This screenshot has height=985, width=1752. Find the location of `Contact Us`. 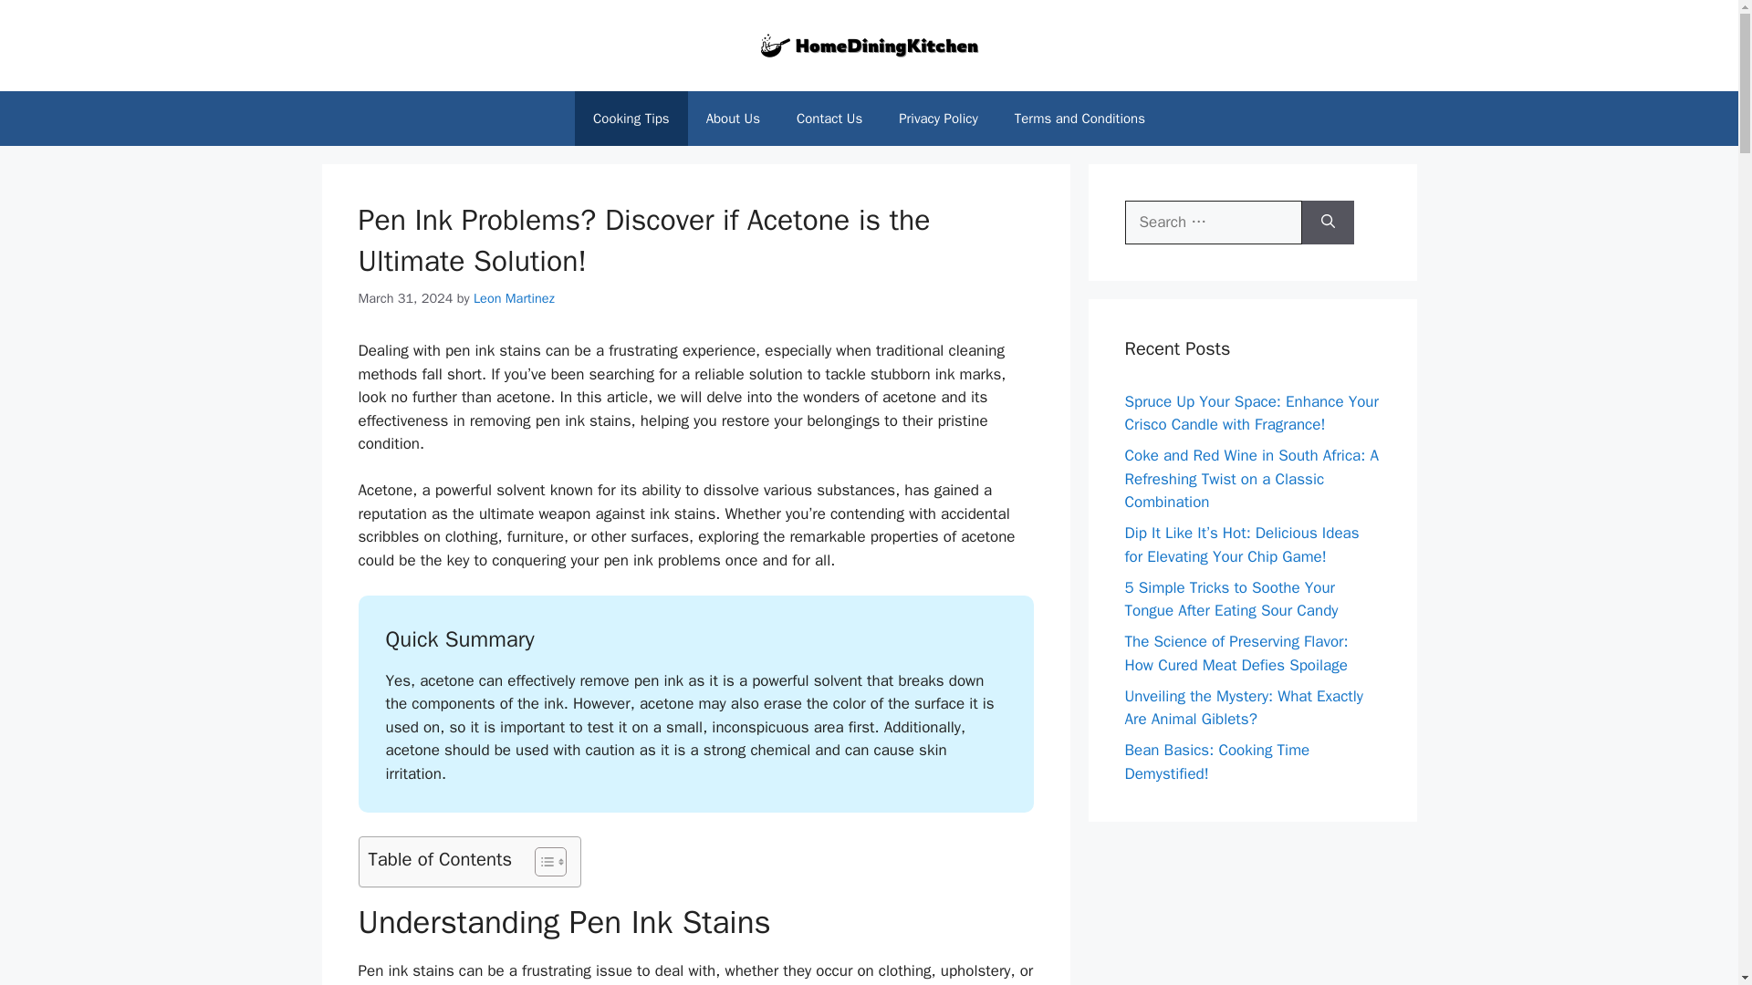

Contact Us is located at coordinates (829, 119).